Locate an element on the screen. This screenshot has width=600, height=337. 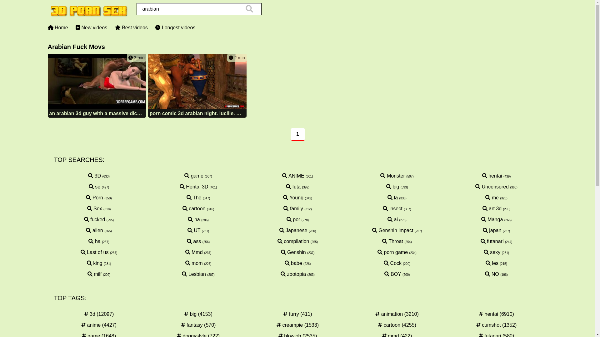
alien is located at coordinates (94, 230).